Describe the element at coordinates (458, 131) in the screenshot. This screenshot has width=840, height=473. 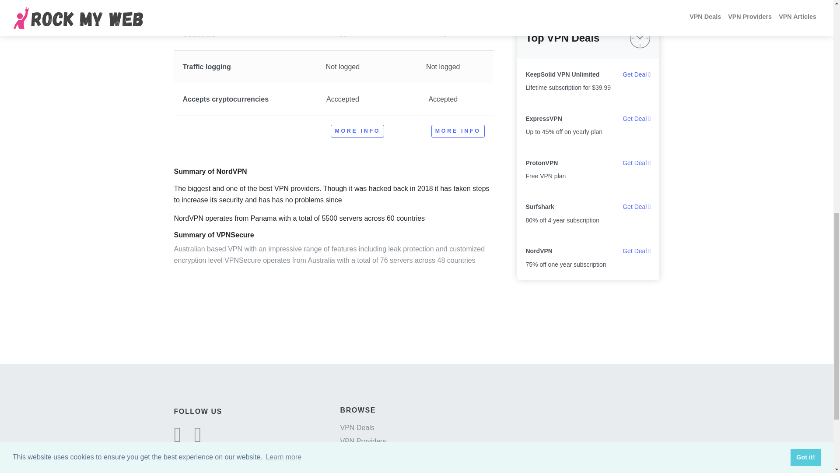
I see `MORE INFO` at that location.